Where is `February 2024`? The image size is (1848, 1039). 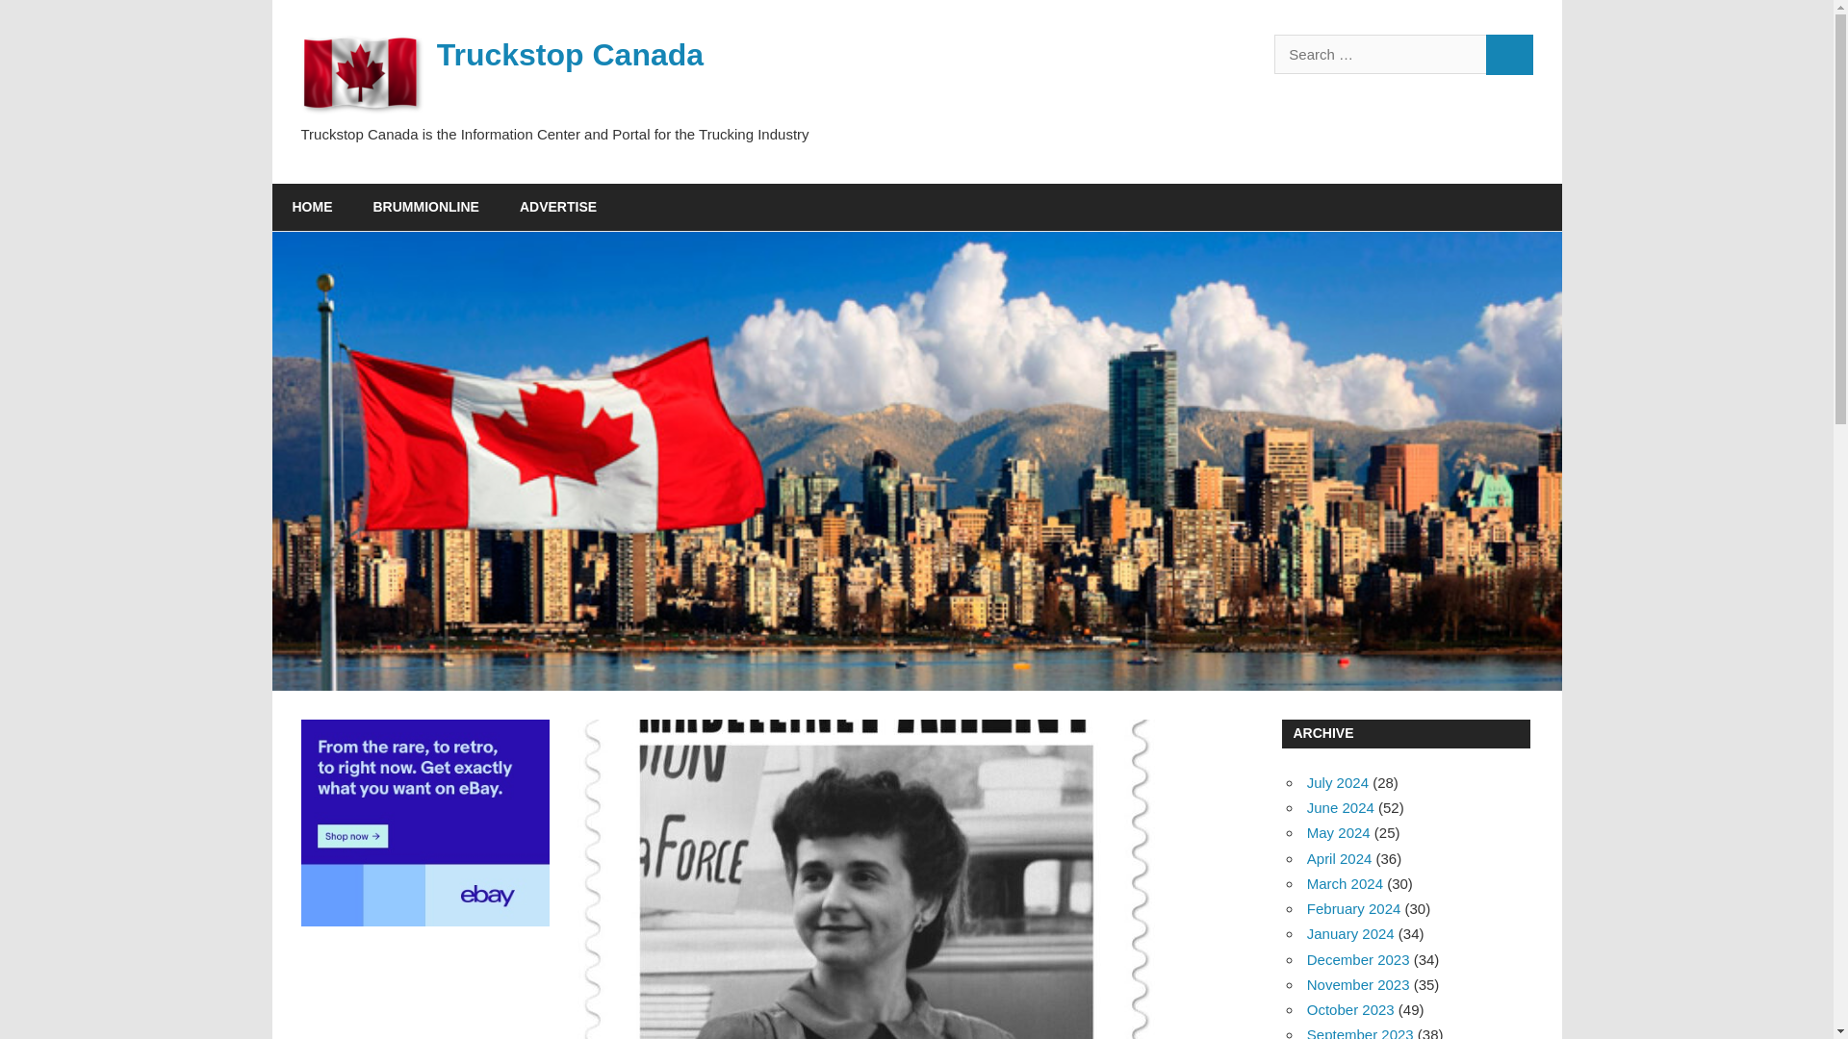 February 2024 is located at coordinates (1353, 908).